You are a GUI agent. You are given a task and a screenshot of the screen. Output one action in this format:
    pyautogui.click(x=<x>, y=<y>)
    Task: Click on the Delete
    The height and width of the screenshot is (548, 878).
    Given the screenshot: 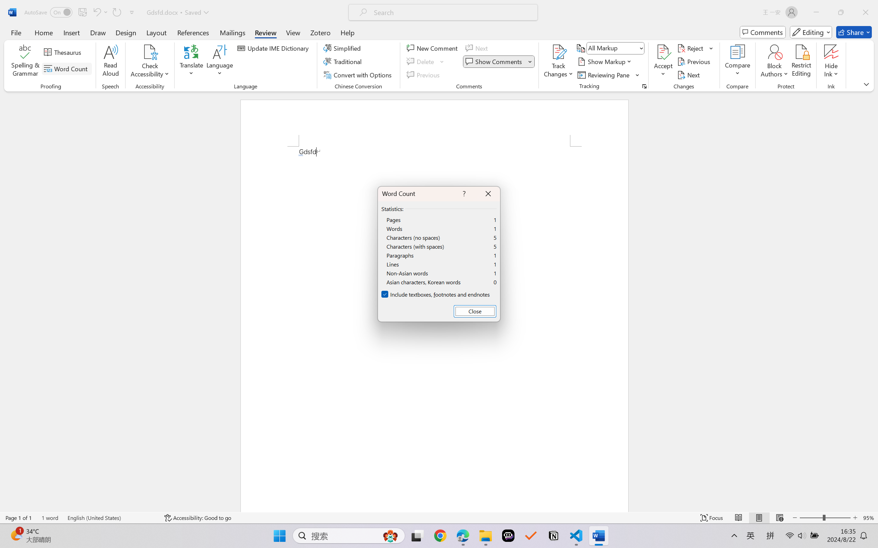 What is the action you would take?
    pyautogui.click(x=421, y=62)
    